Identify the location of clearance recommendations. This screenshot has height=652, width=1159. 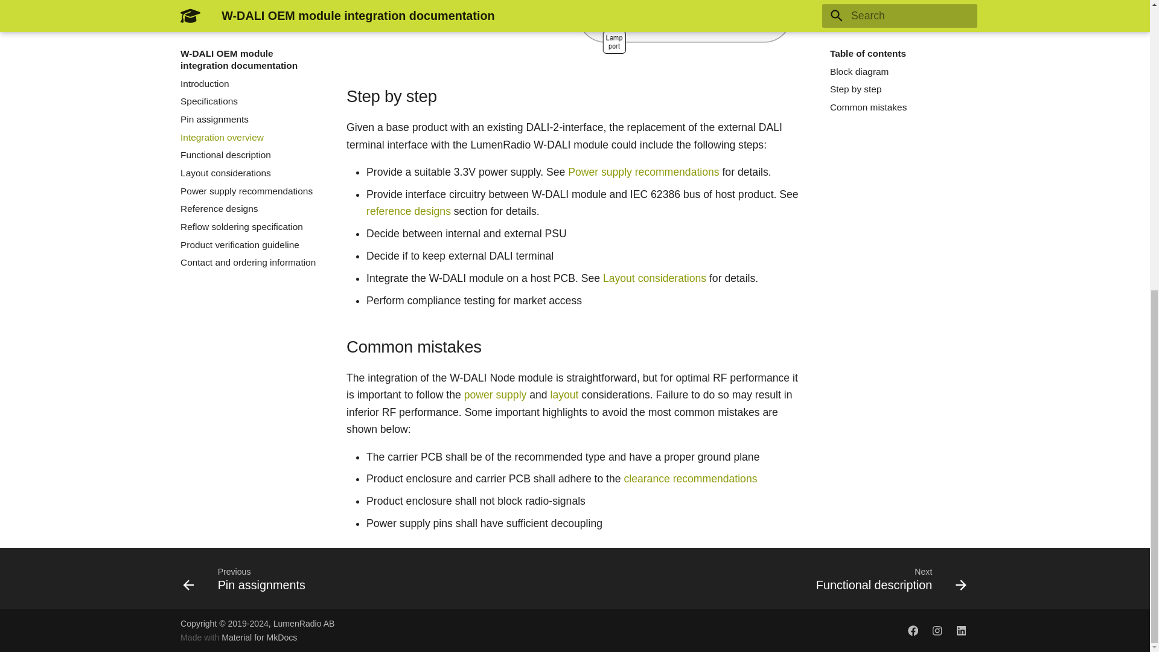
(247, 578).